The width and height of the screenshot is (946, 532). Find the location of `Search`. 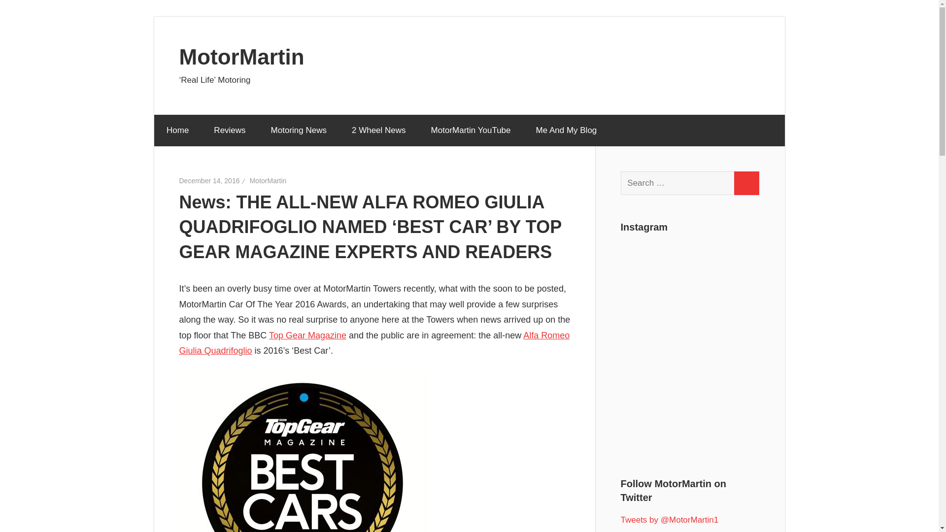

Search is located at coordinates (746, 183).